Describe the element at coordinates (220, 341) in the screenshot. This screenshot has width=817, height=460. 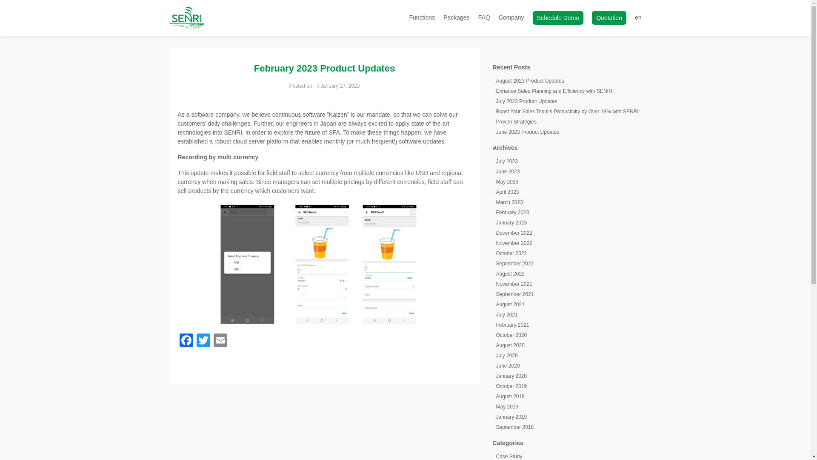
I see `Email` at that location.